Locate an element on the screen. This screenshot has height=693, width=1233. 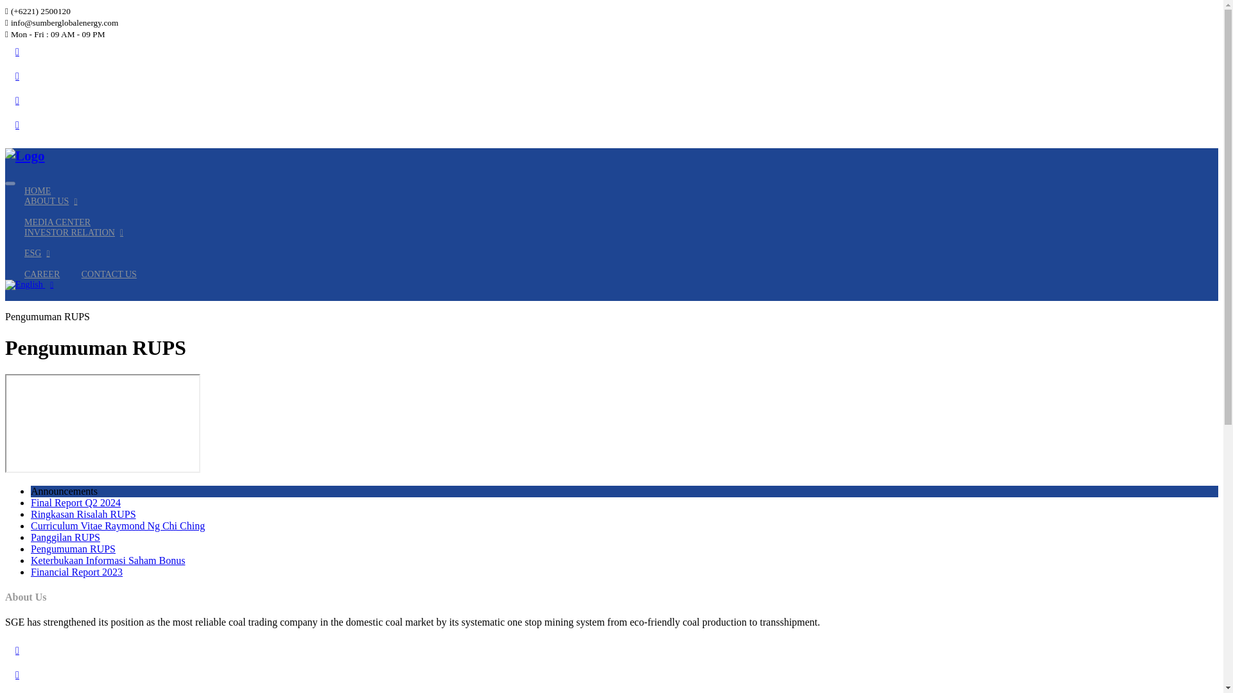
Final Report Q2 2024 is located at coordinates (76, 502).